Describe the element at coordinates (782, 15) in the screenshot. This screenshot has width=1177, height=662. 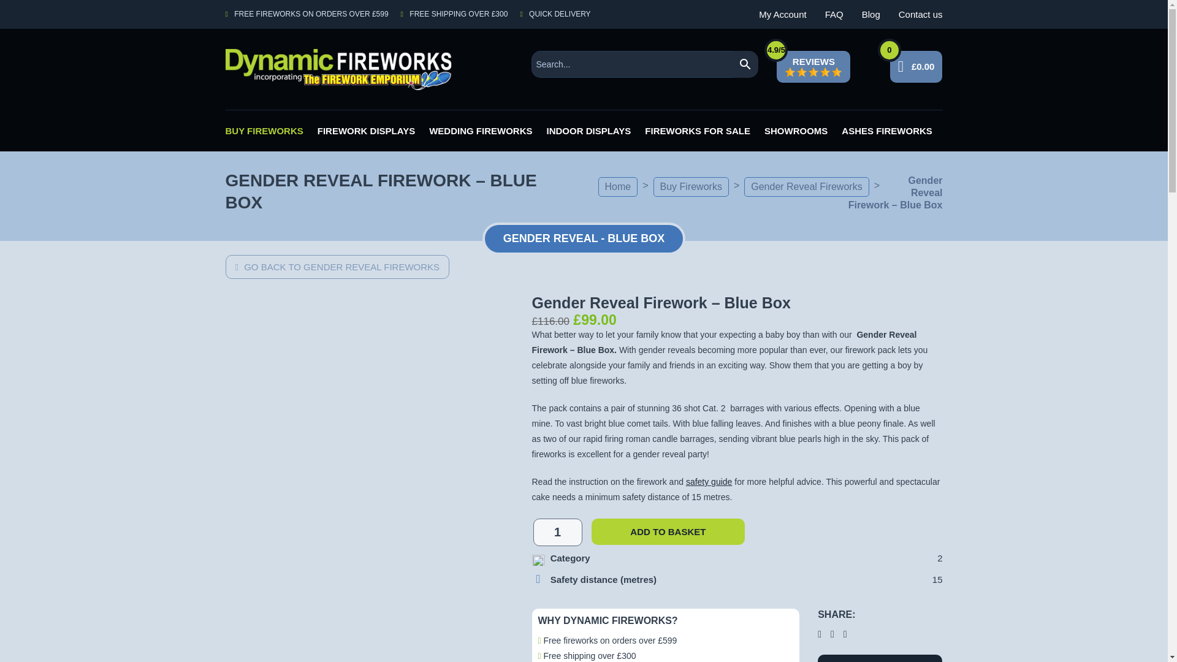
I see `My Account` at that location.